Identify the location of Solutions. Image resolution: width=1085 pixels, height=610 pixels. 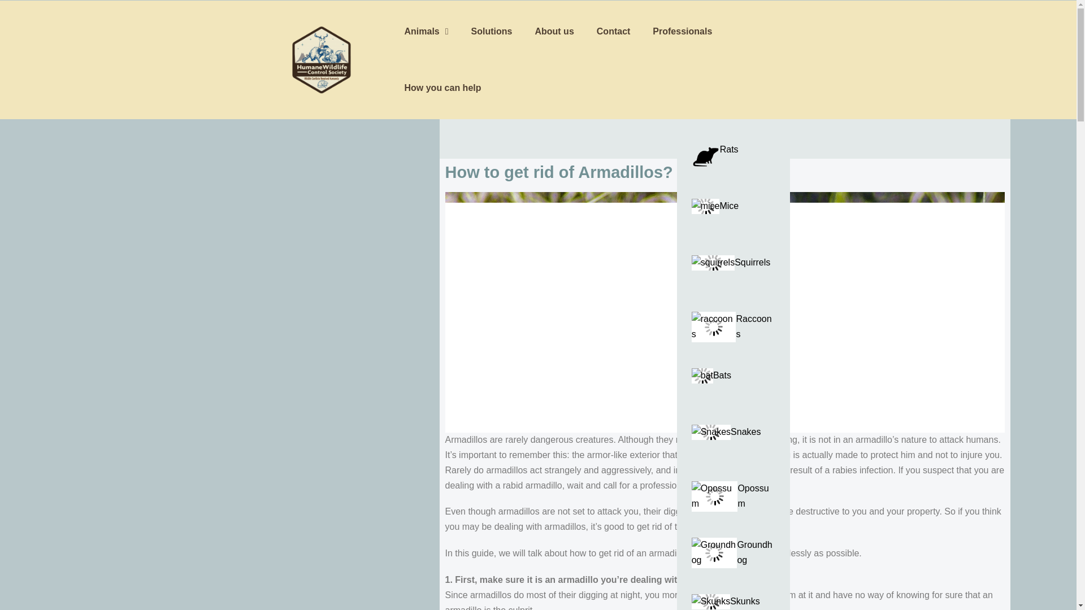
(492, 32).